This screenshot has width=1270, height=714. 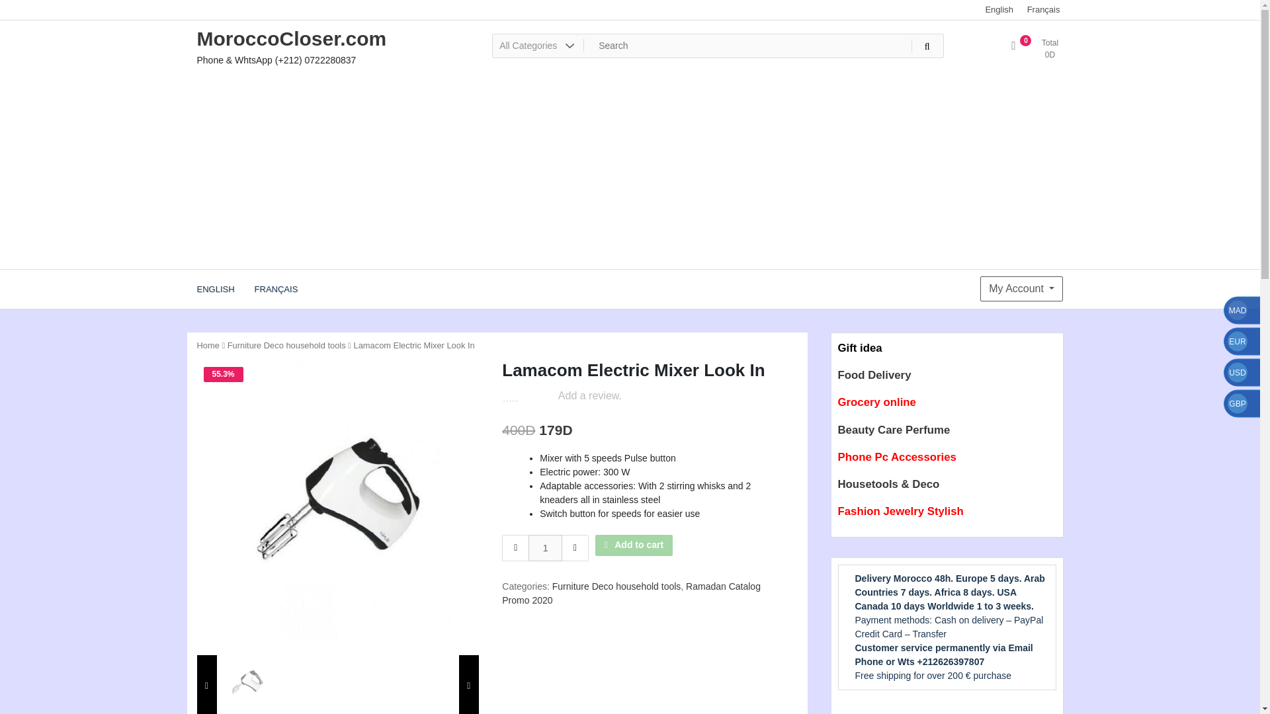 What do you see at coordinates (859, 348) in the screenshot?
I see `black` at bounding box center [859, 348].